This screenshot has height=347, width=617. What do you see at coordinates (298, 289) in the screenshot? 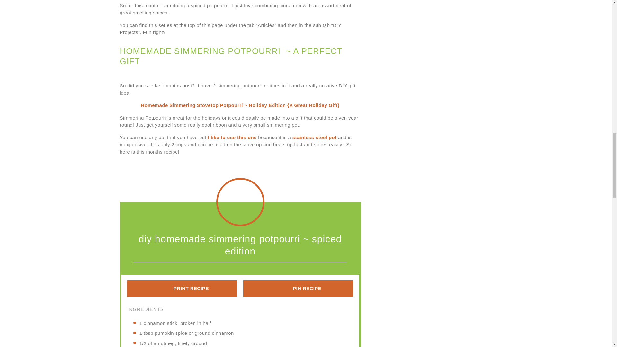
I see `PIN RECIPE` at bounding box center [298, 289].